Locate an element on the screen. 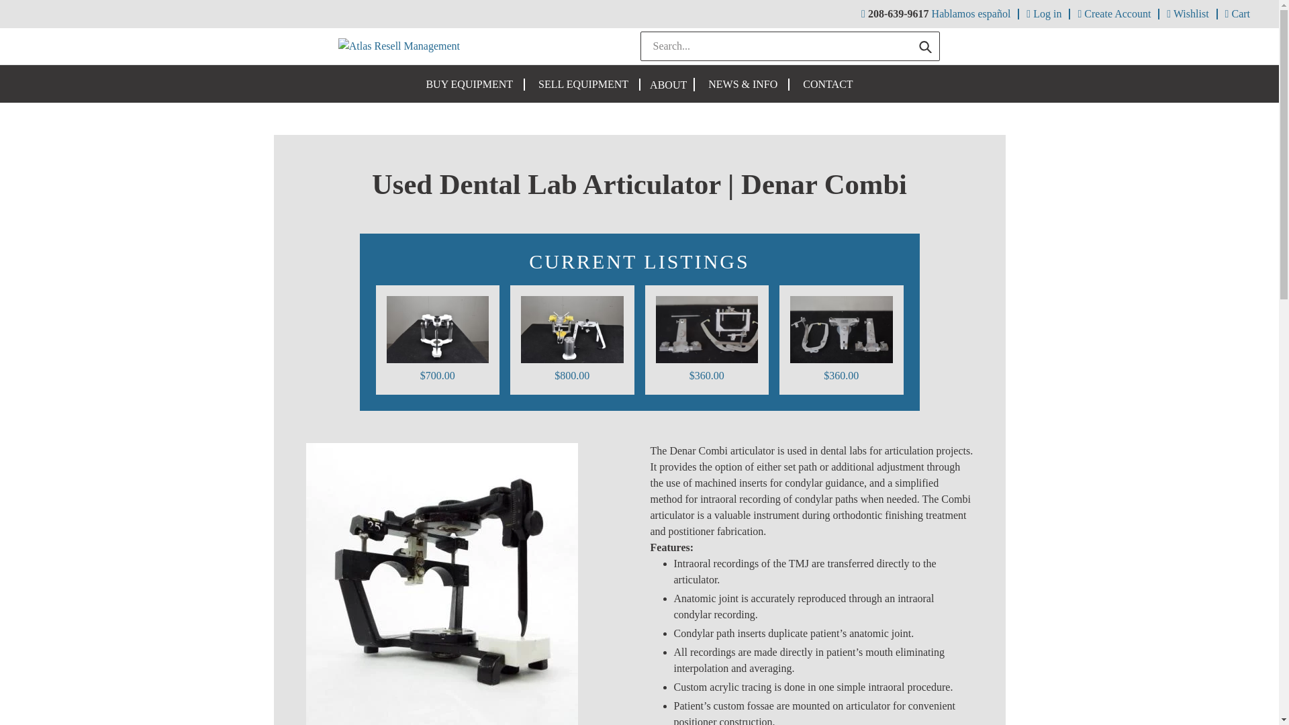 The width and height of the screenshot is (1289, 725). BUY EQUIPMENT is located at coordinates (469, 85).